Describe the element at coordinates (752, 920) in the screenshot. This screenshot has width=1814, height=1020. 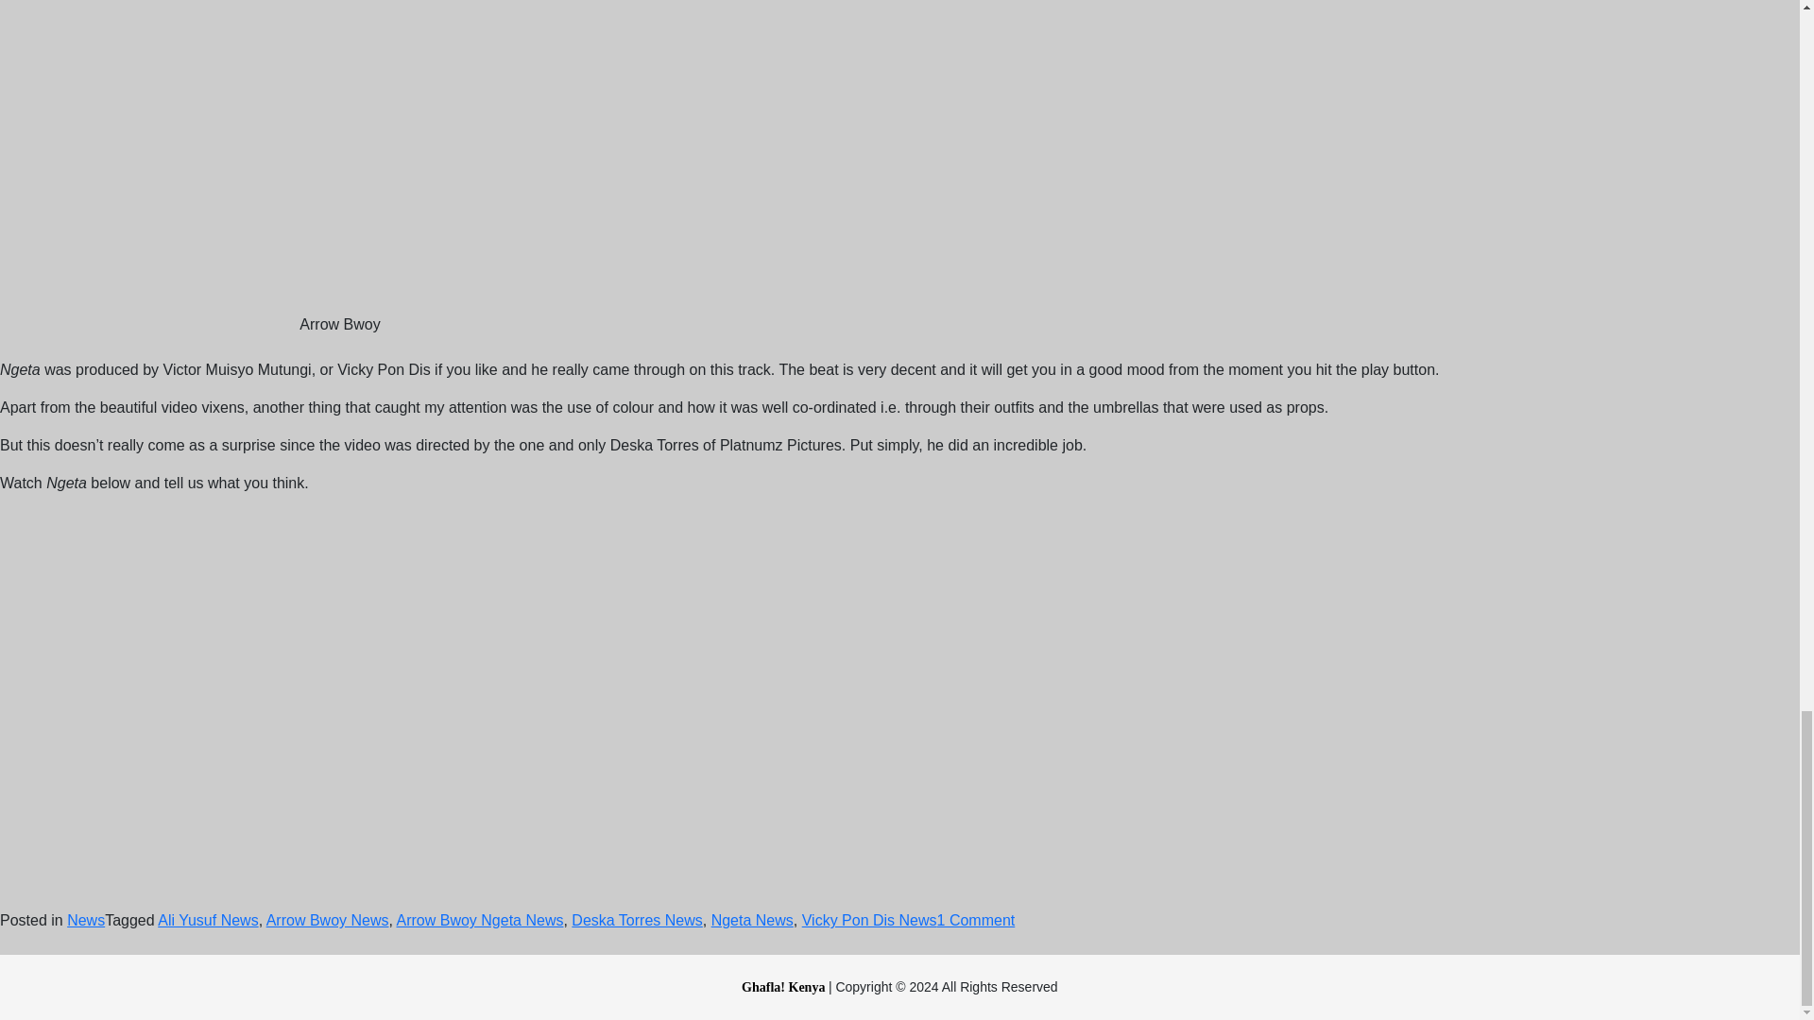
I see `Ngeta News` at that location.